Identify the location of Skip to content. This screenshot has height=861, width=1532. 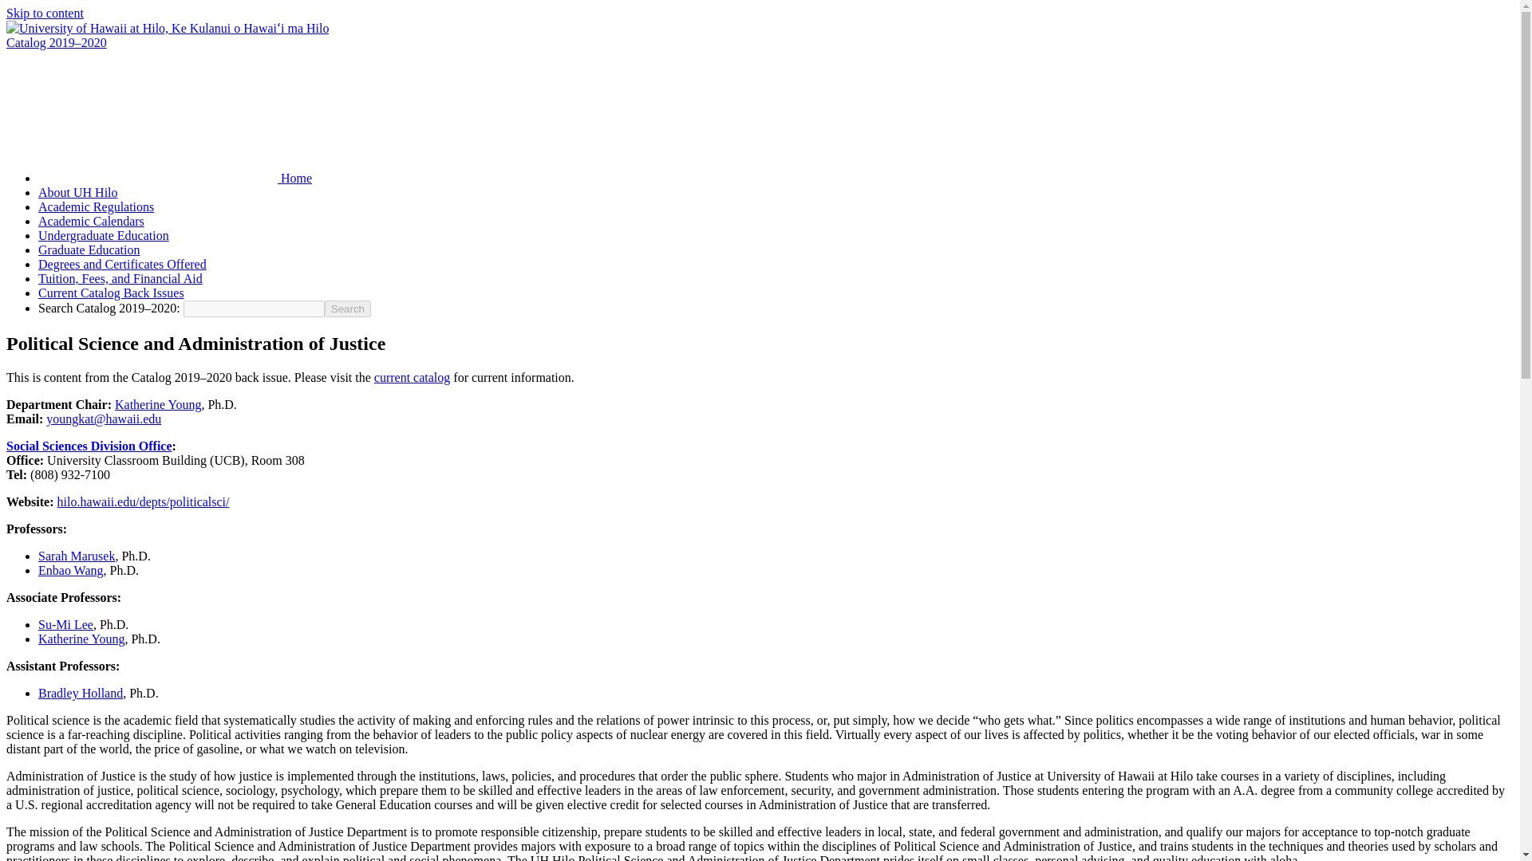
(45, 13).